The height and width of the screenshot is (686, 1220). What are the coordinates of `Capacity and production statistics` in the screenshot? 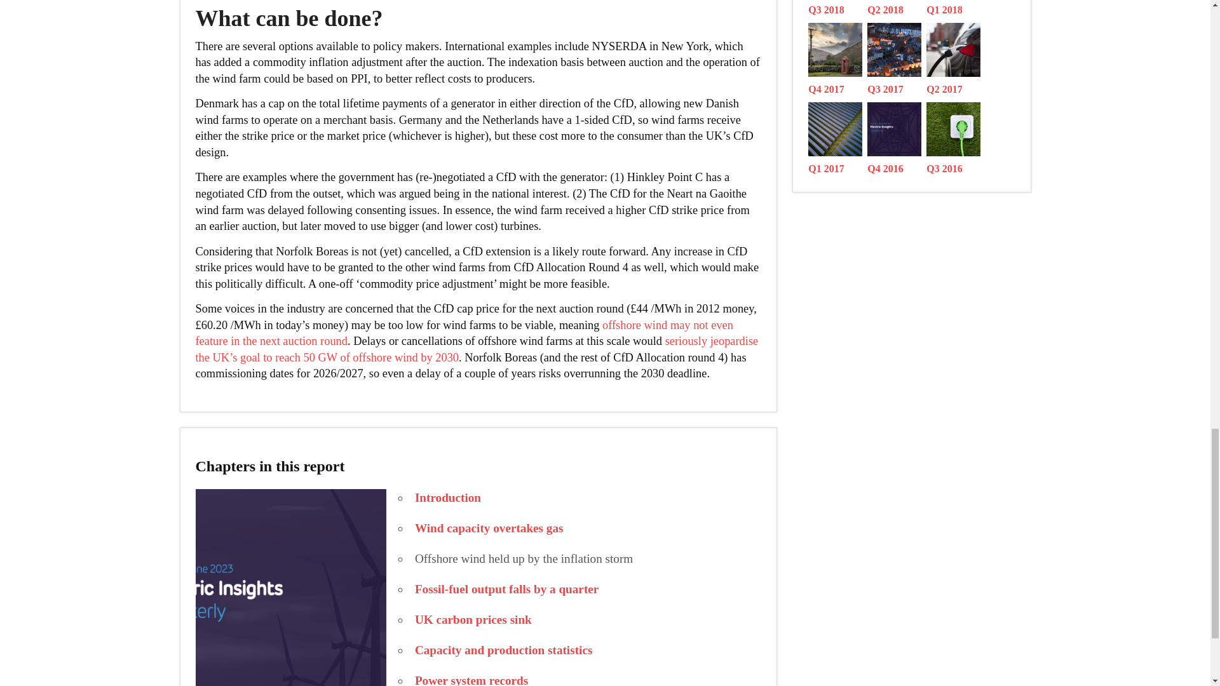 It's located at (503, 650).